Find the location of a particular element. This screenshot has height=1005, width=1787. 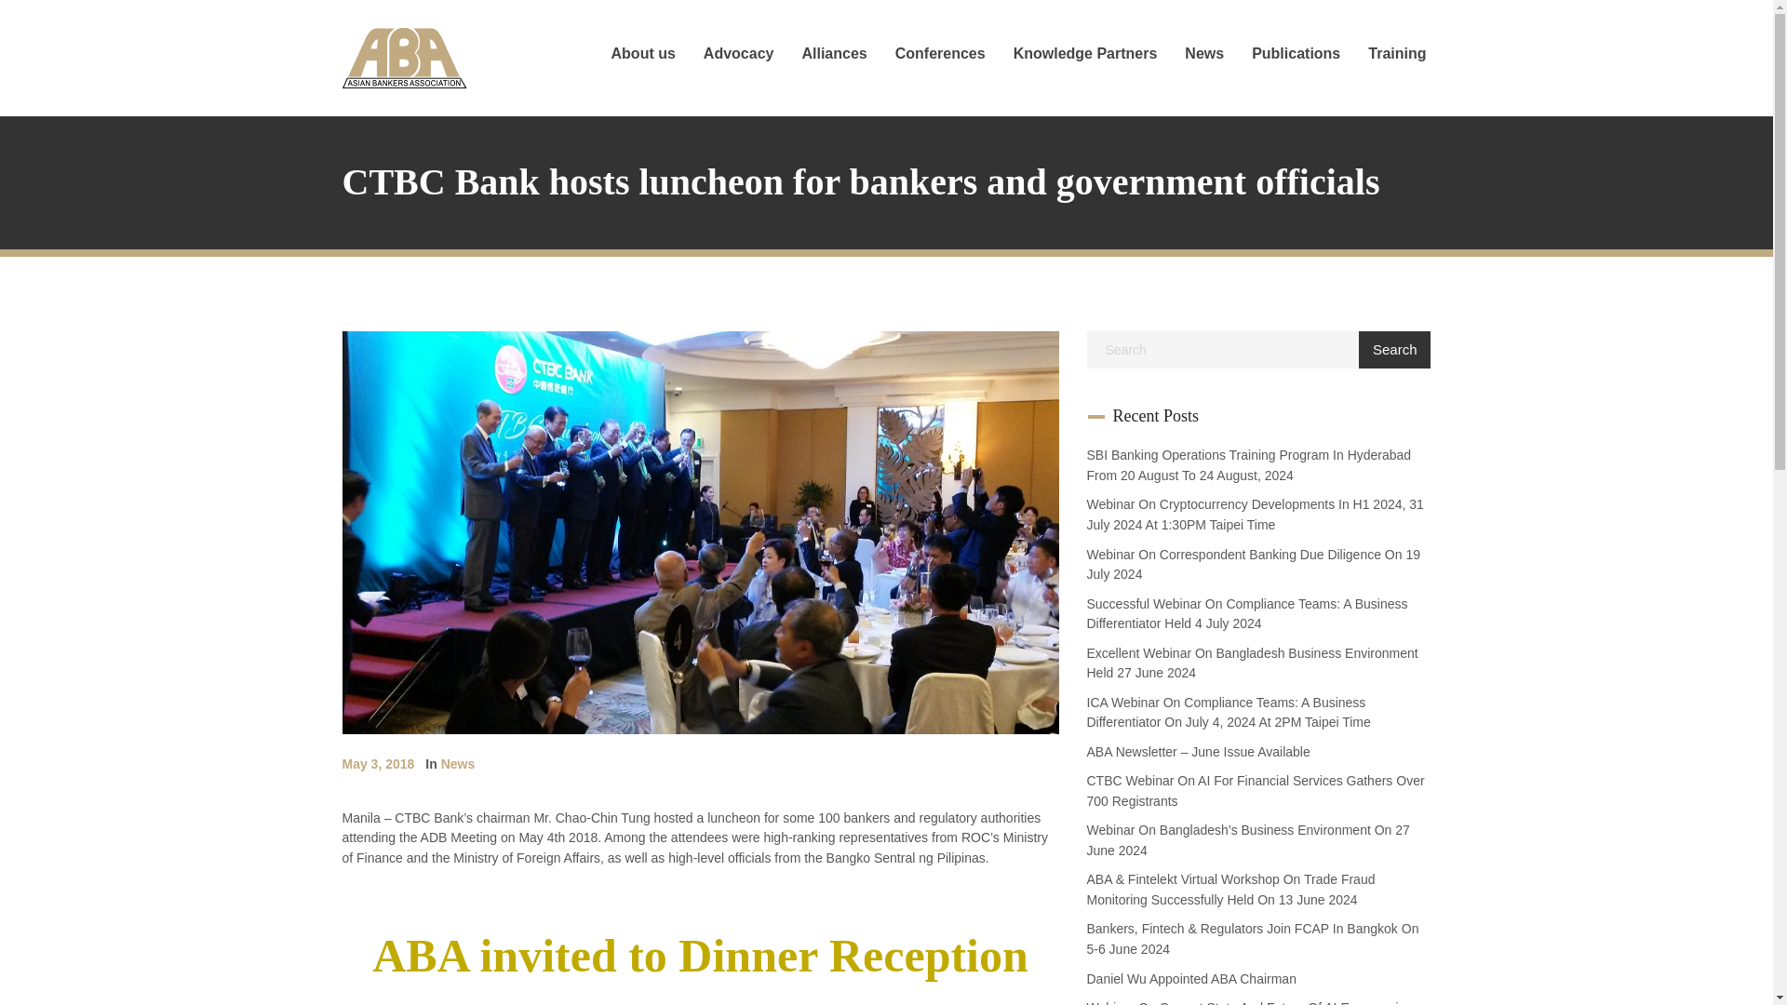

Alliances is located at coordinates (834, 54).